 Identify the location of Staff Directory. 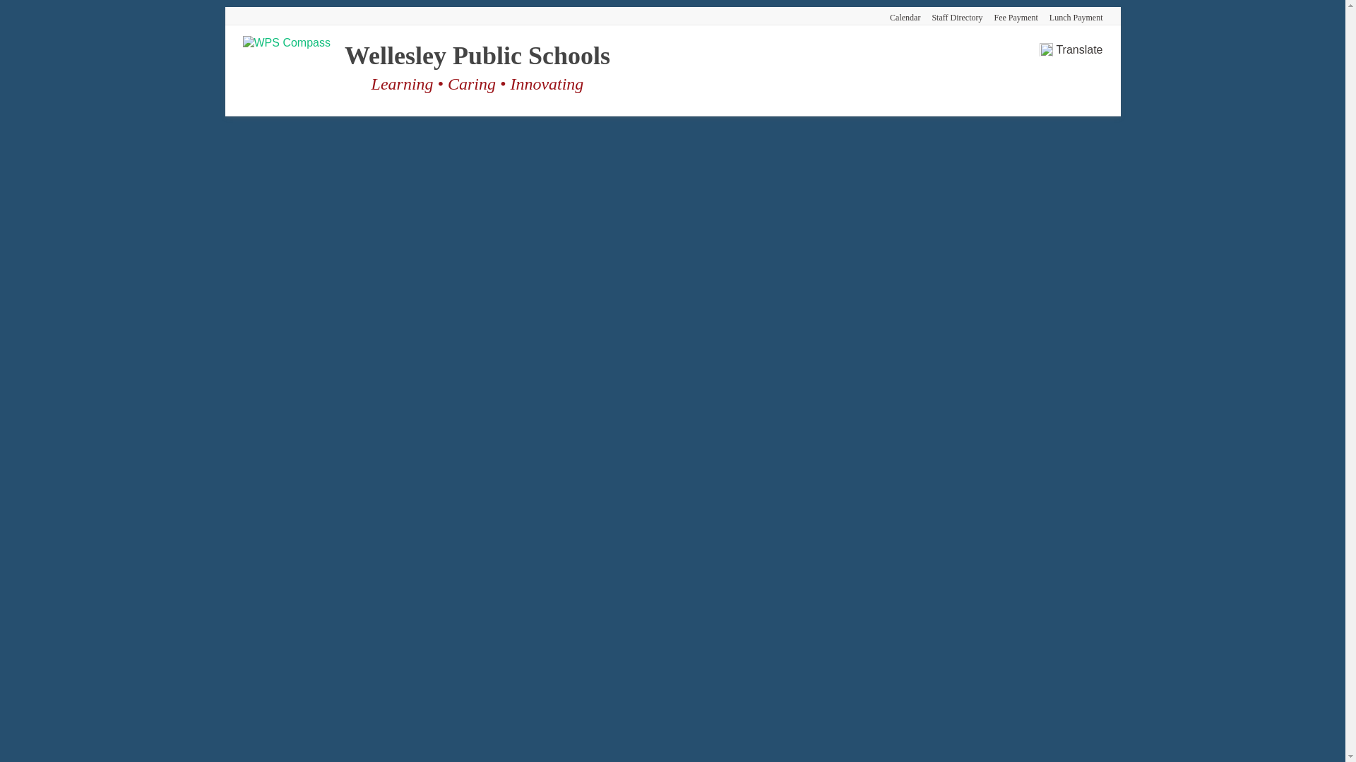
(951, 16).